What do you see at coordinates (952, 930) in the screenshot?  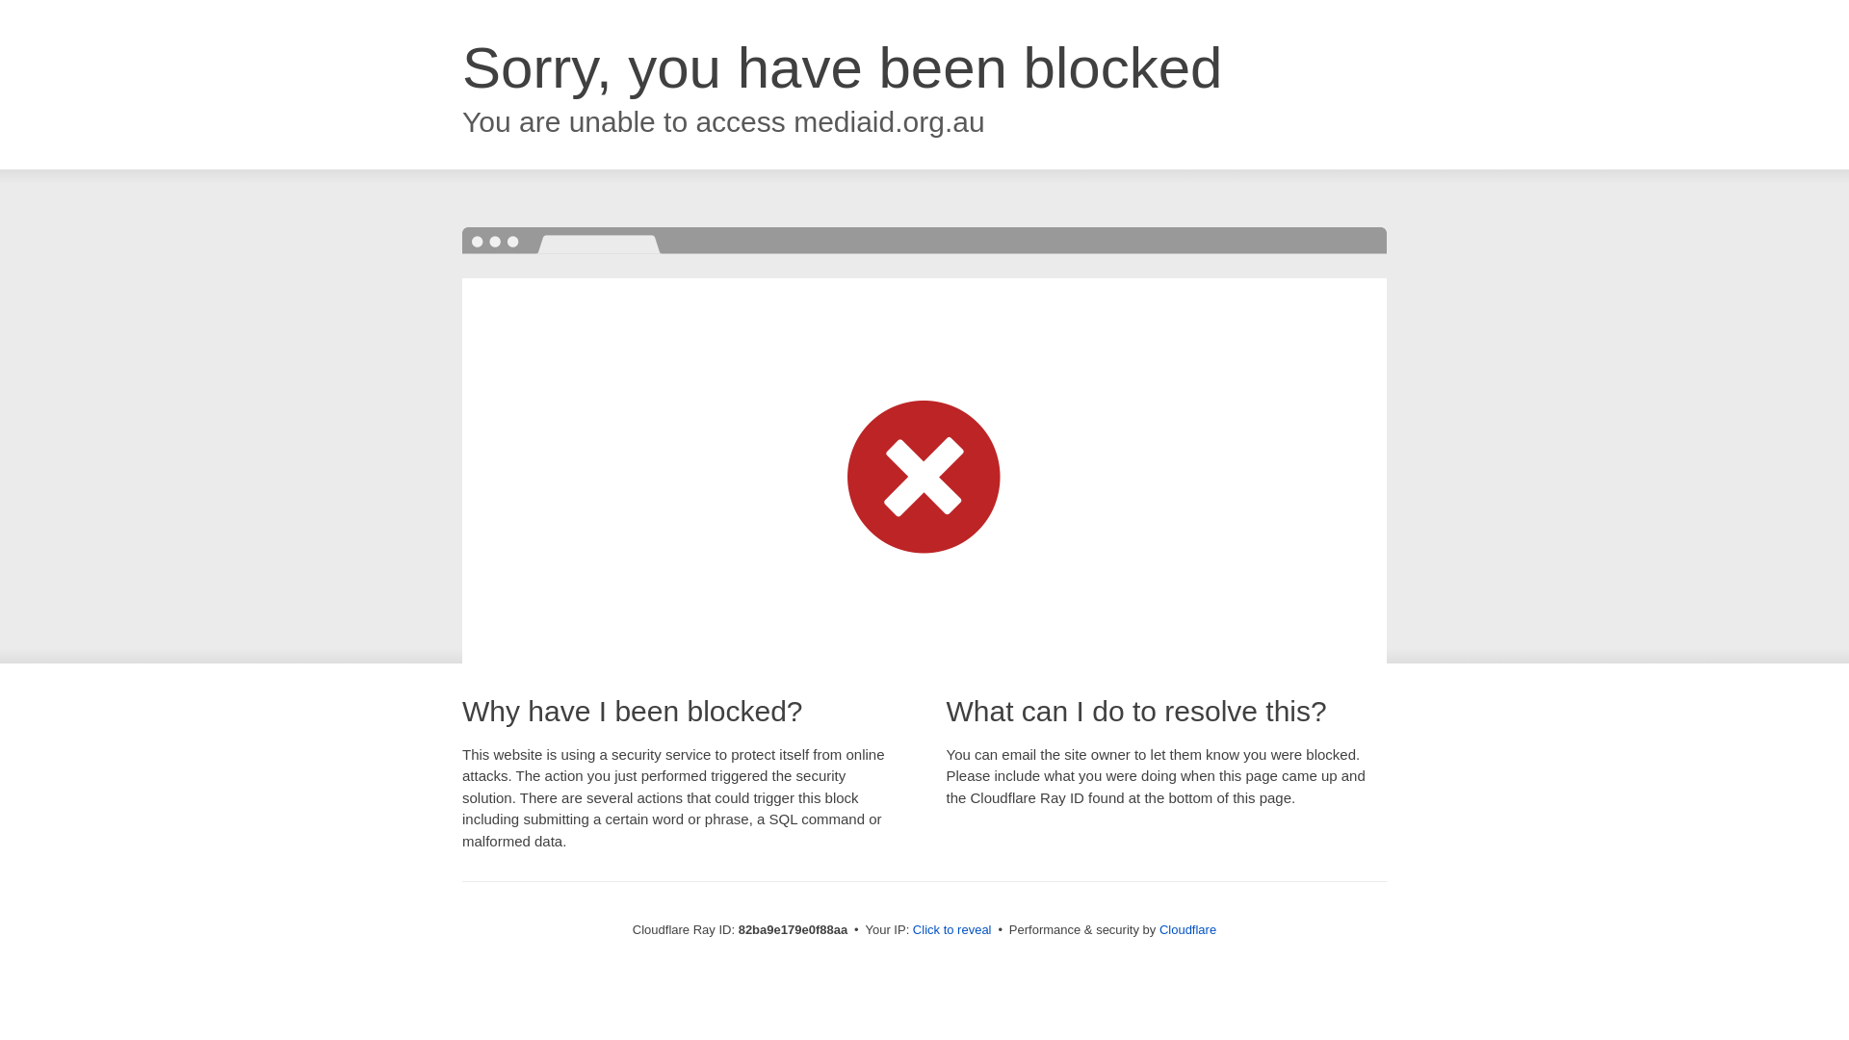 I see `Click to reveal` at bounding box center [952, 930].